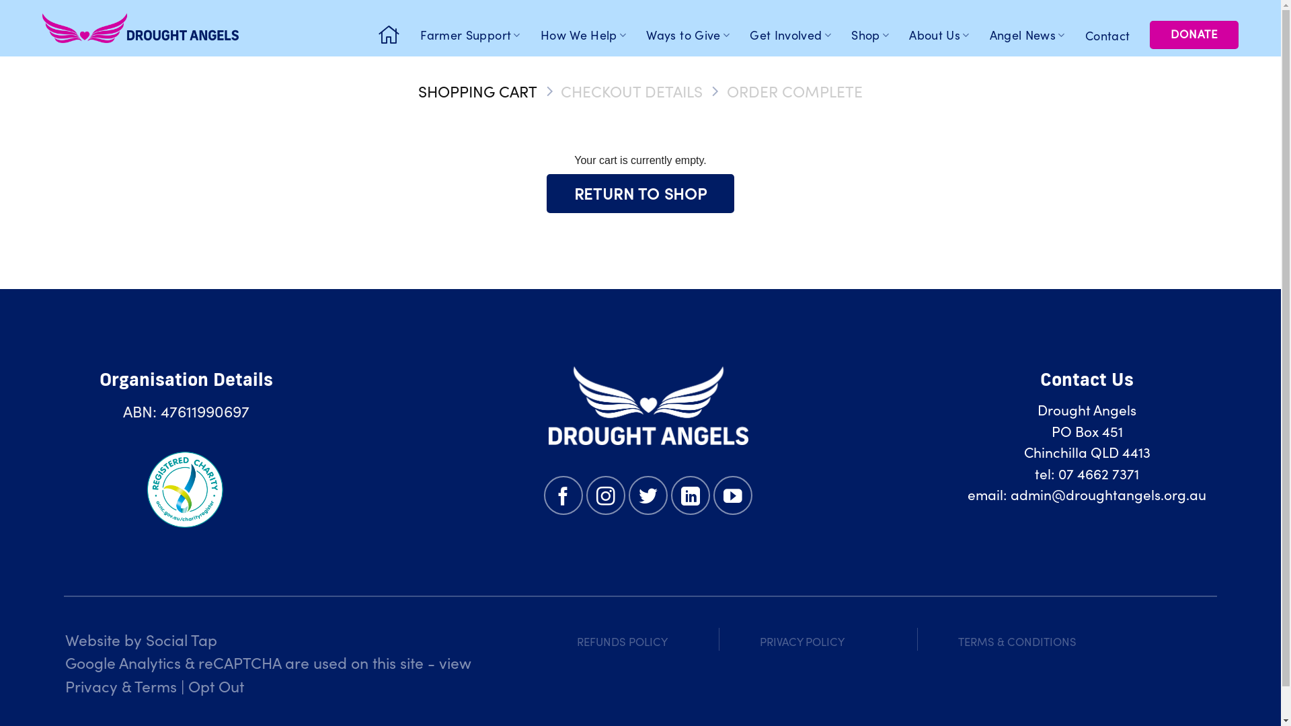 This screenshot has width=1291, height=726. Describe the element at coordinates (1194, 35) in the screenshot. I see `DONATE` at that location.